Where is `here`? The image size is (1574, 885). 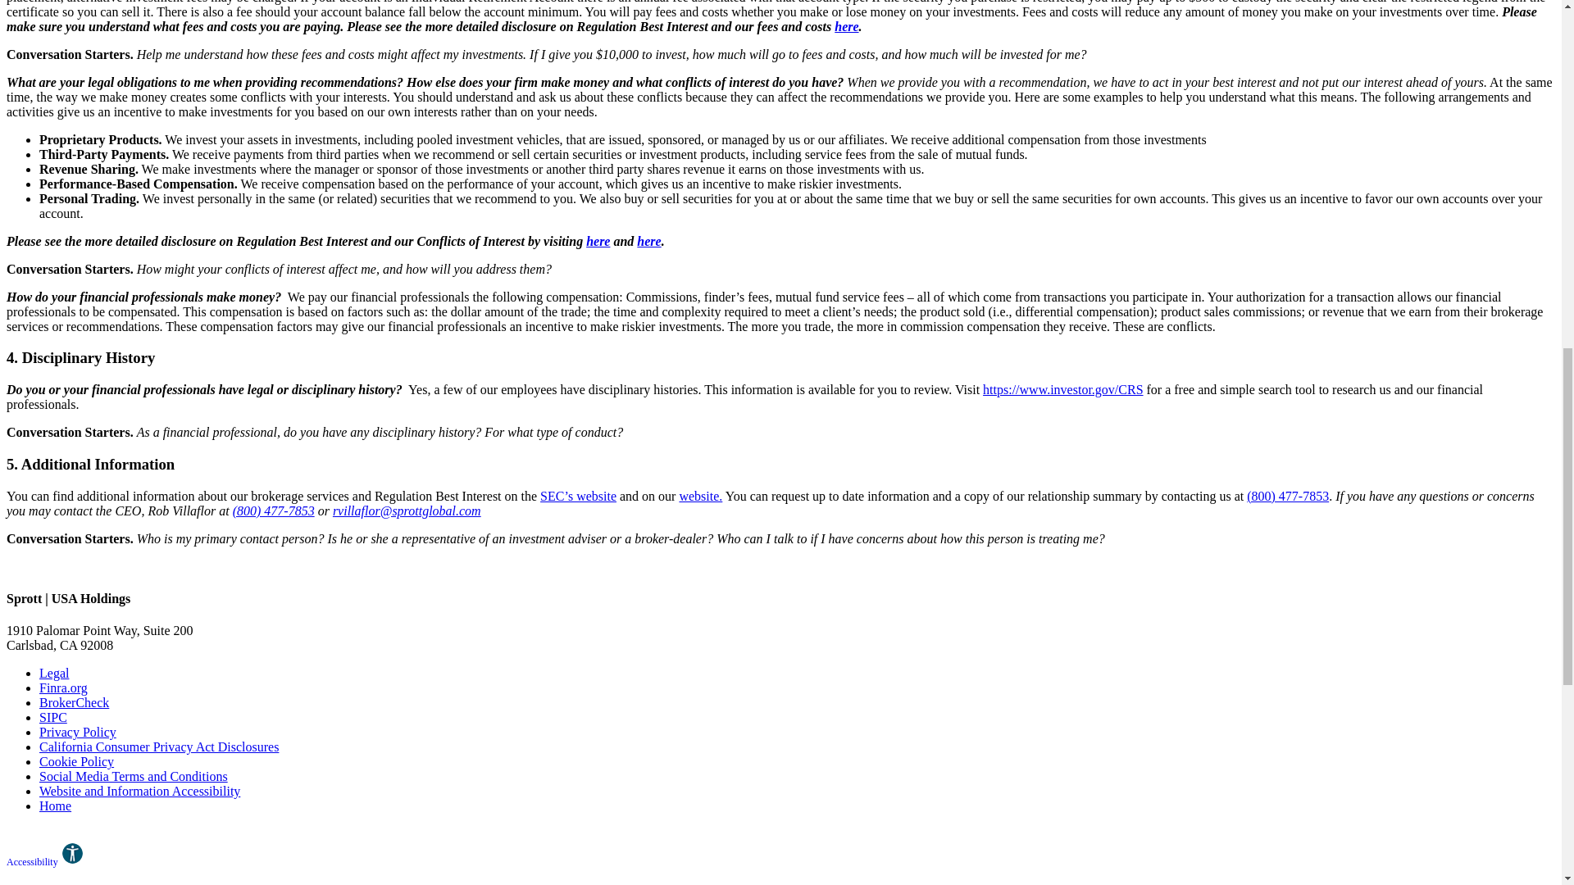
here is located at coordinates (846, 26).